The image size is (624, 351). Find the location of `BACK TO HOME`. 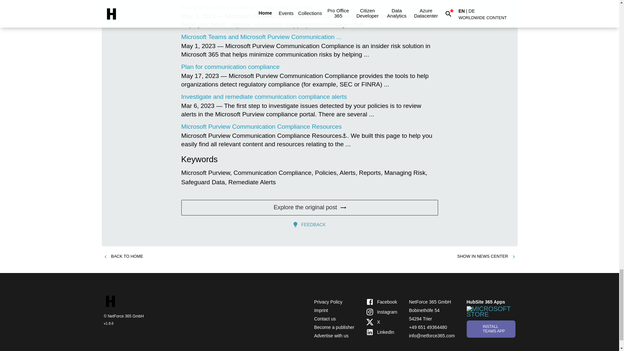

BACK TO HOME is located at coordinates (123, 256).